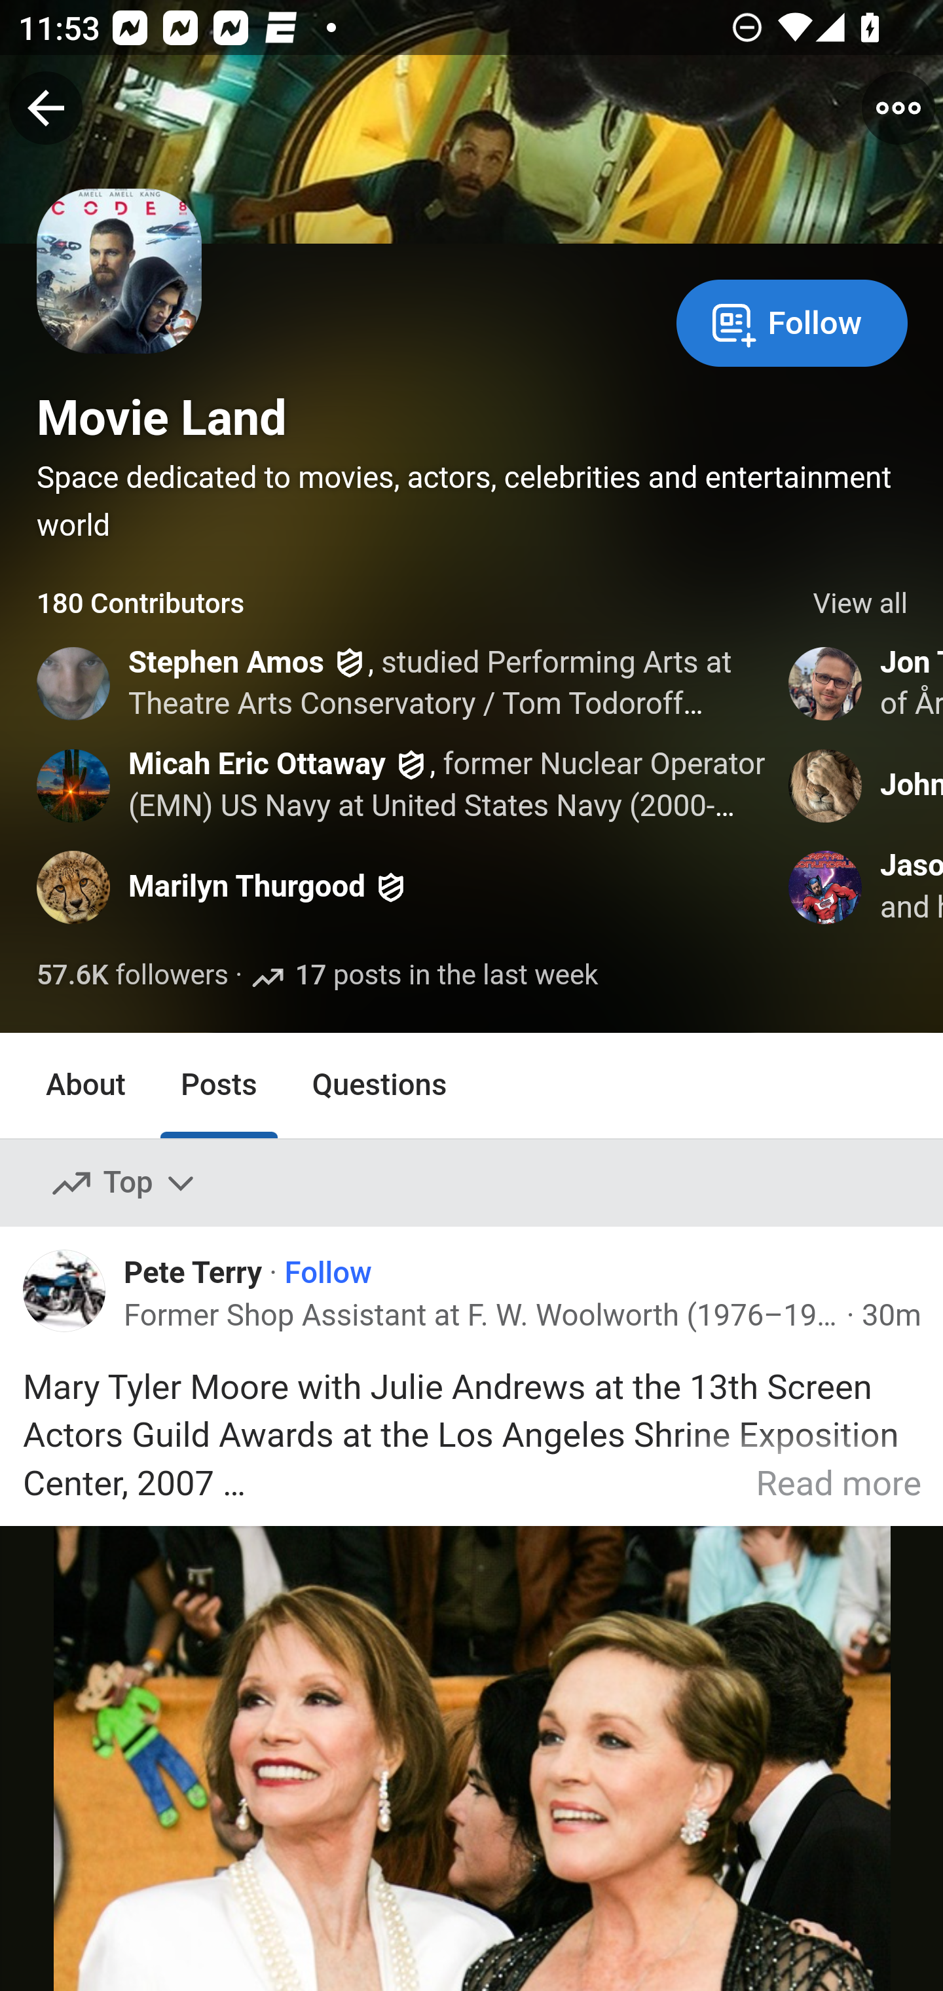  What do you see at coordinates (248, 888) in the screenshot?
I see `Marilyn Thurgood` at bounding box center [248, 888].